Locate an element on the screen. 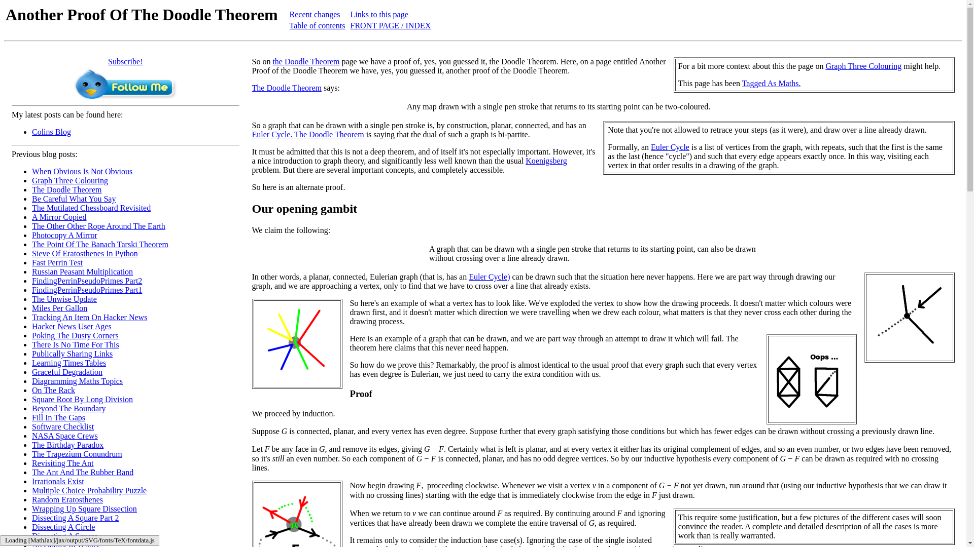 The image size is (974, 547). Recent changes is located at coordinates (315, 14).